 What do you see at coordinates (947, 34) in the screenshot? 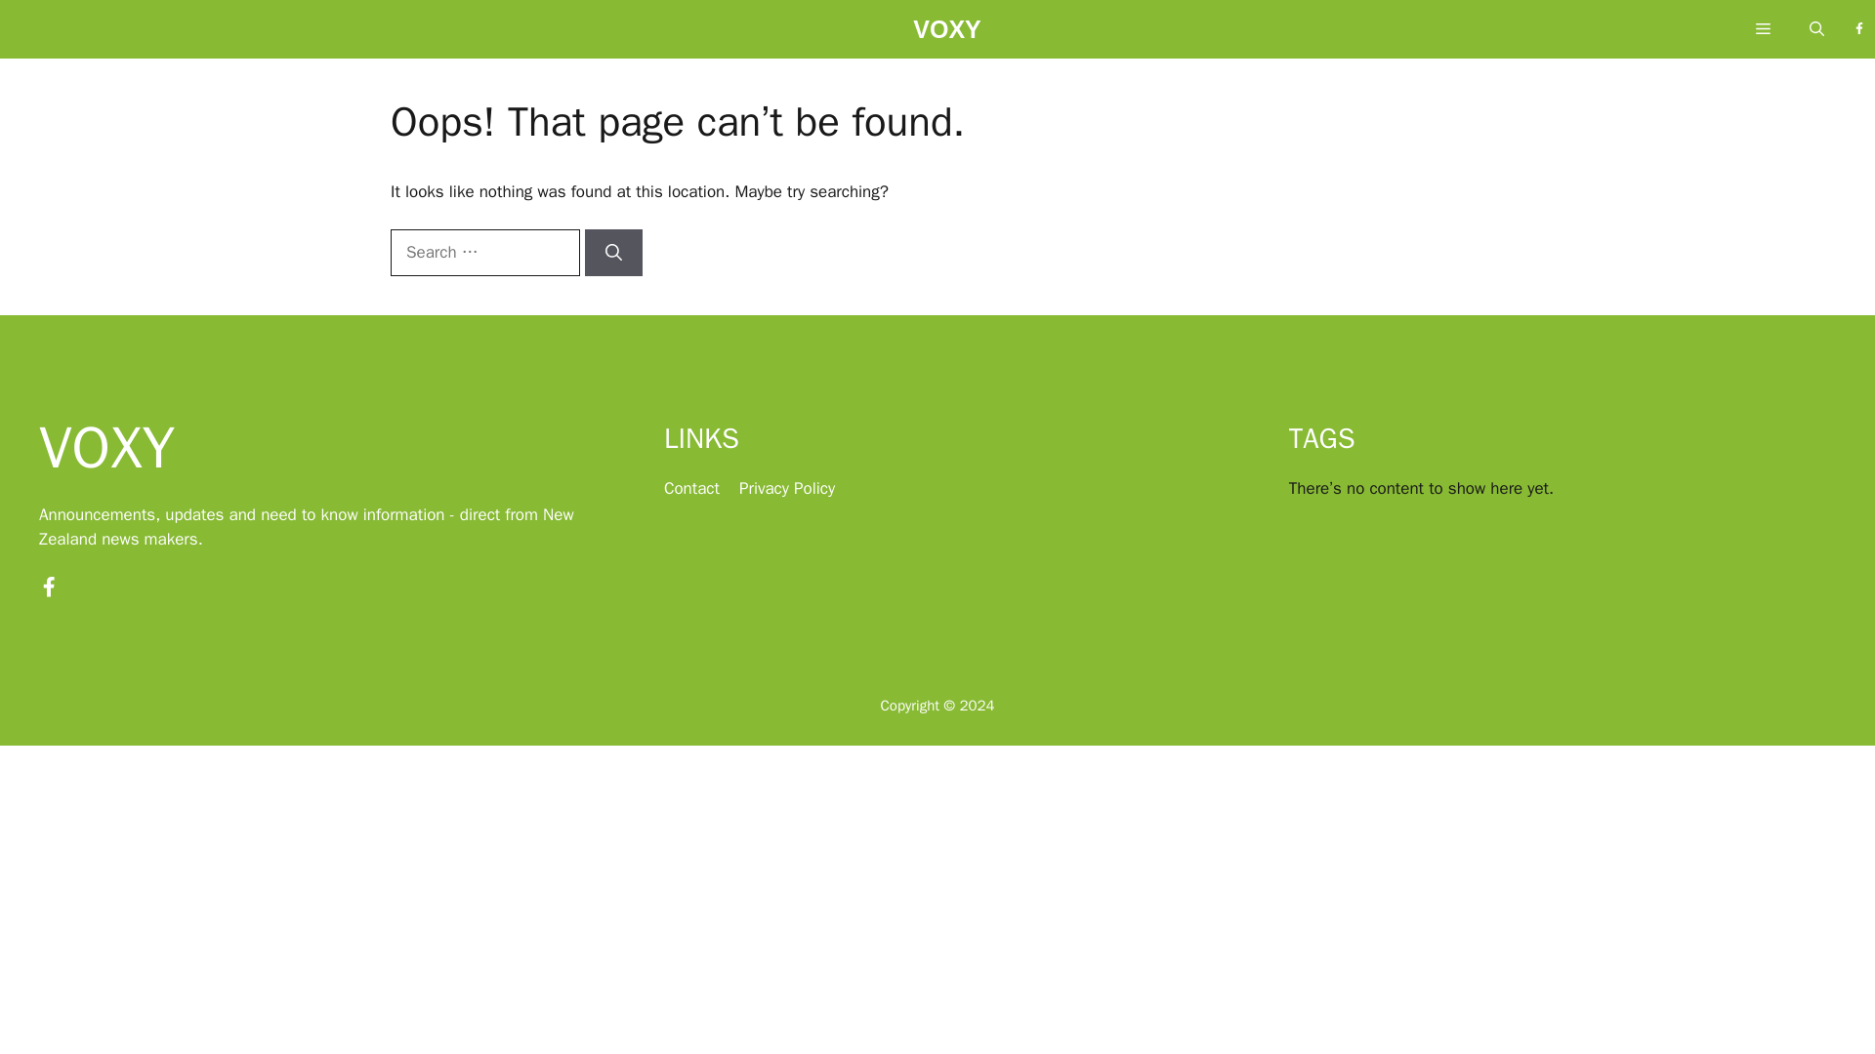
I see `VOXY` at bounding box center [947, 34].